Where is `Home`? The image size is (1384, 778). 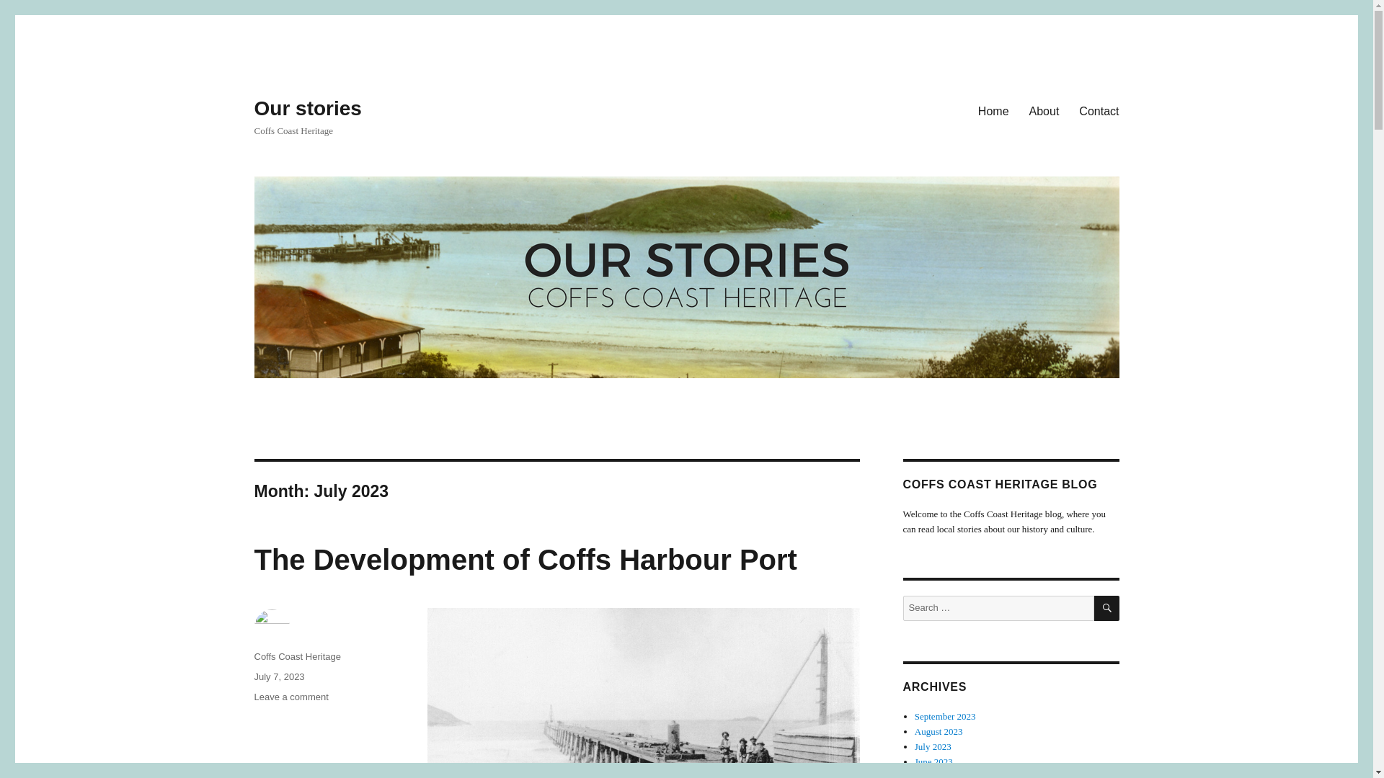 Home is located at coordinates (993, 110).